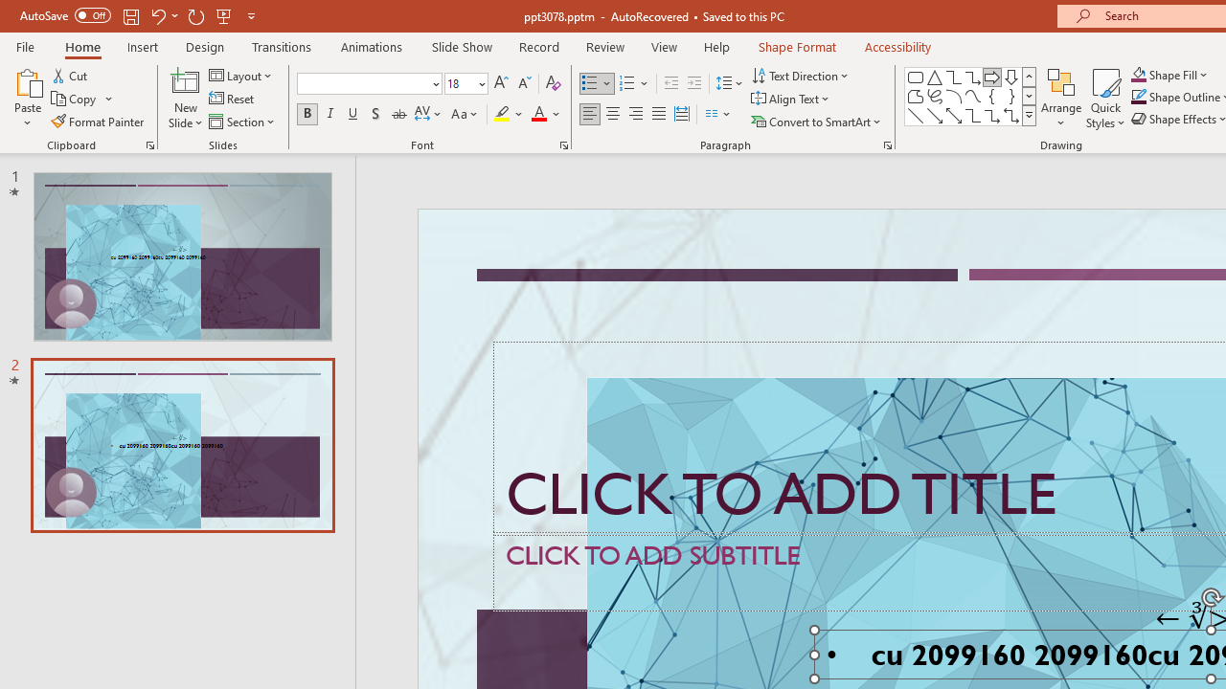 The image size is (1226, 689). Describe the element at coordinates (954, 115) in the screenshot. I see `Line Arrow: Double` at that location.